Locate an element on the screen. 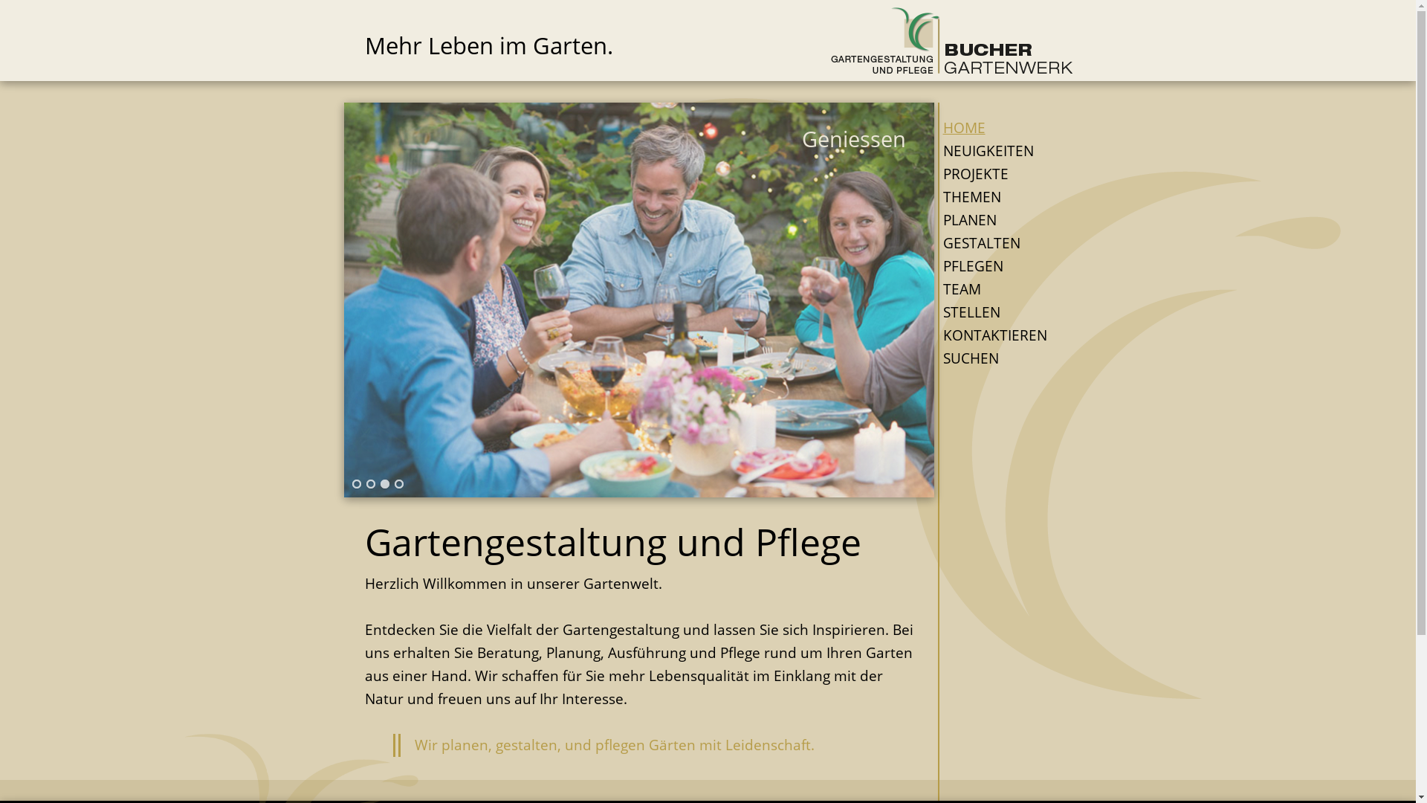  STELLEN is located at coordinates (1000, 312).